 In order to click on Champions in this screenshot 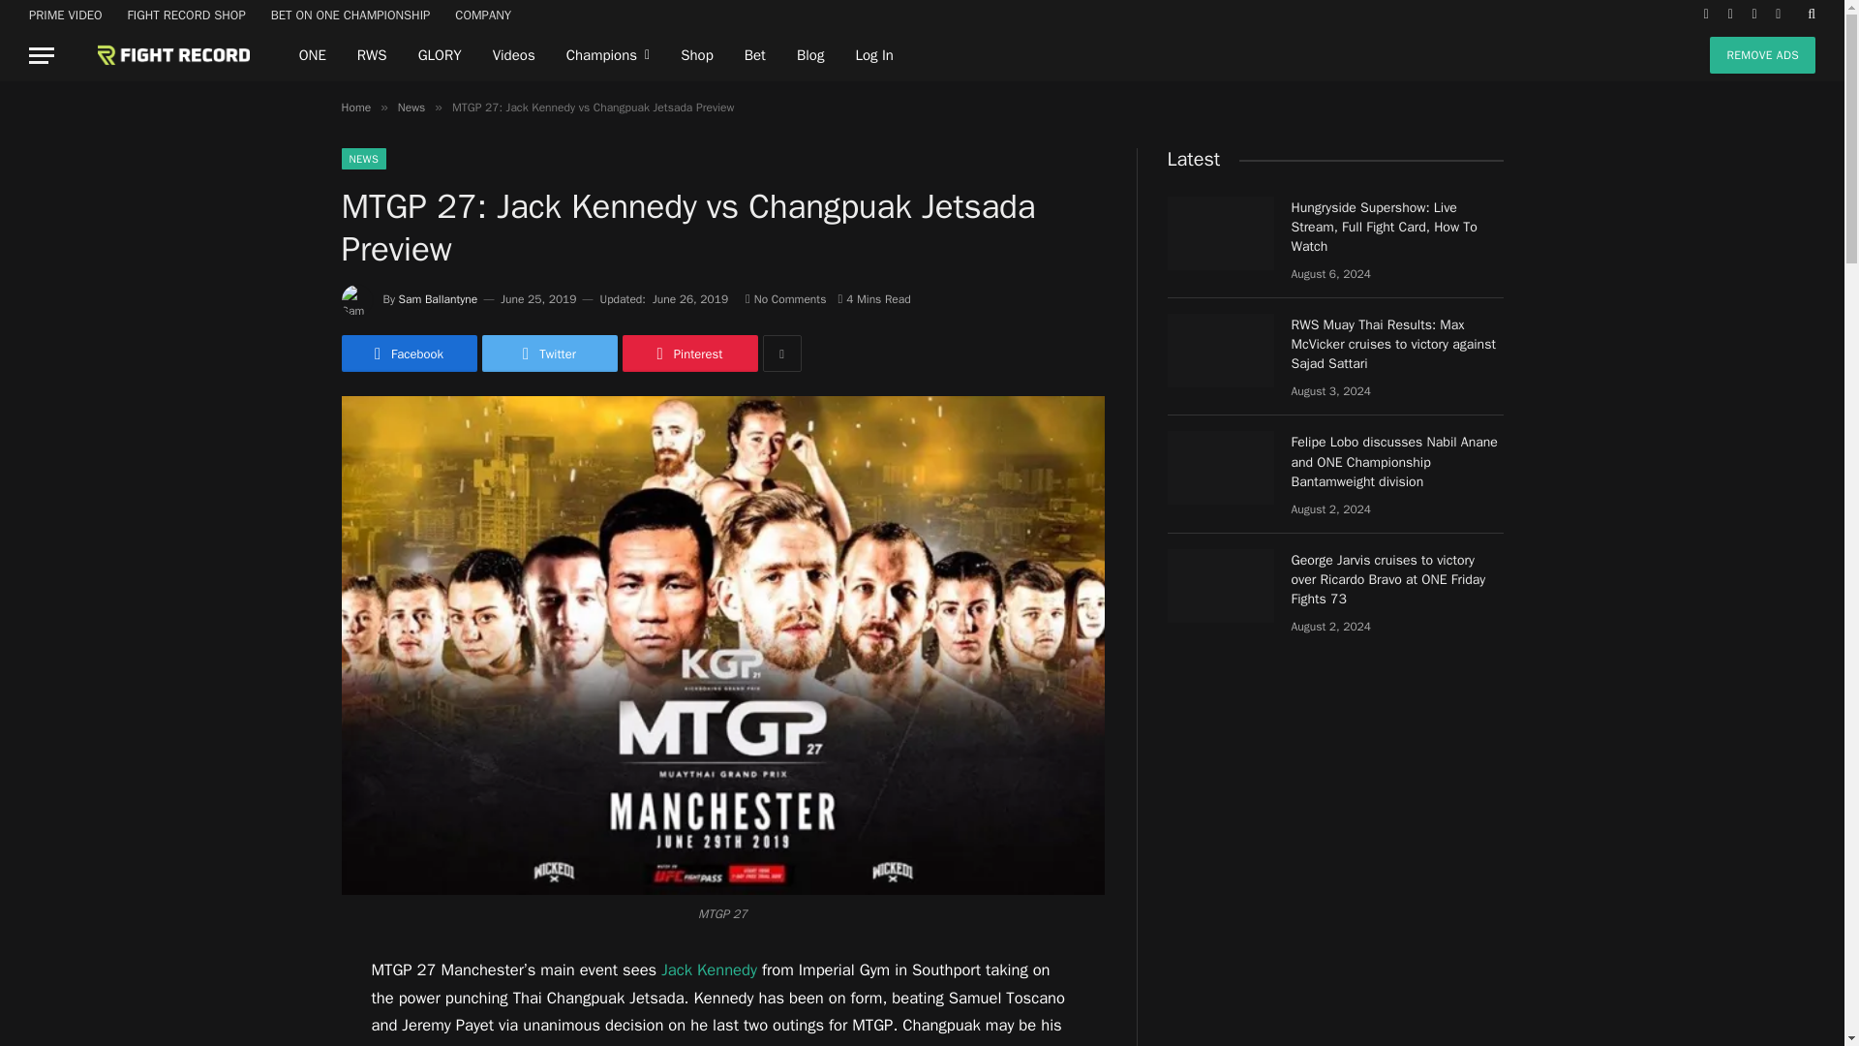, I will do `click(608, 55)`.